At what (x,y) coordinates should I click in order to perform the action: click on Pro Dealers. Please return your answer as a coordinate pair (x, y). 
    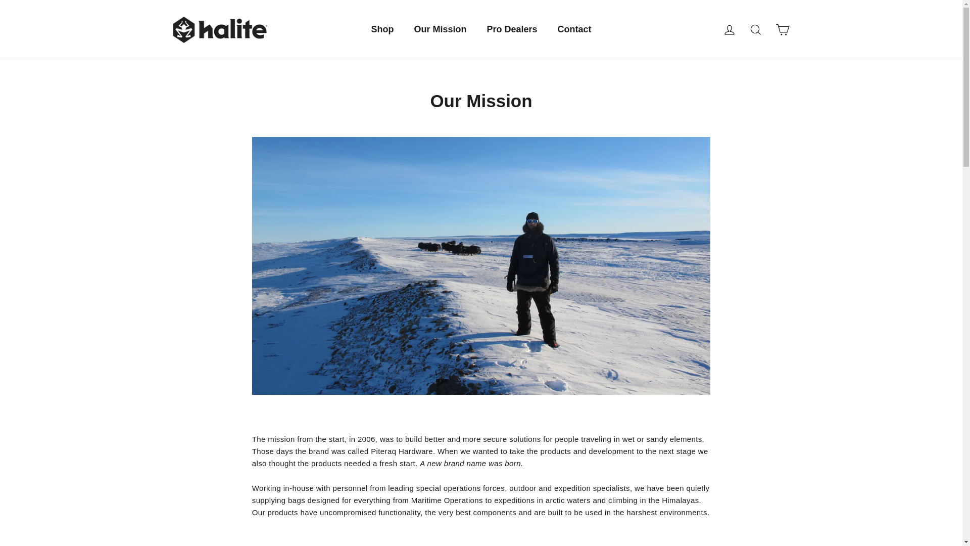
    Looking at the image, I should click on (511, 29).